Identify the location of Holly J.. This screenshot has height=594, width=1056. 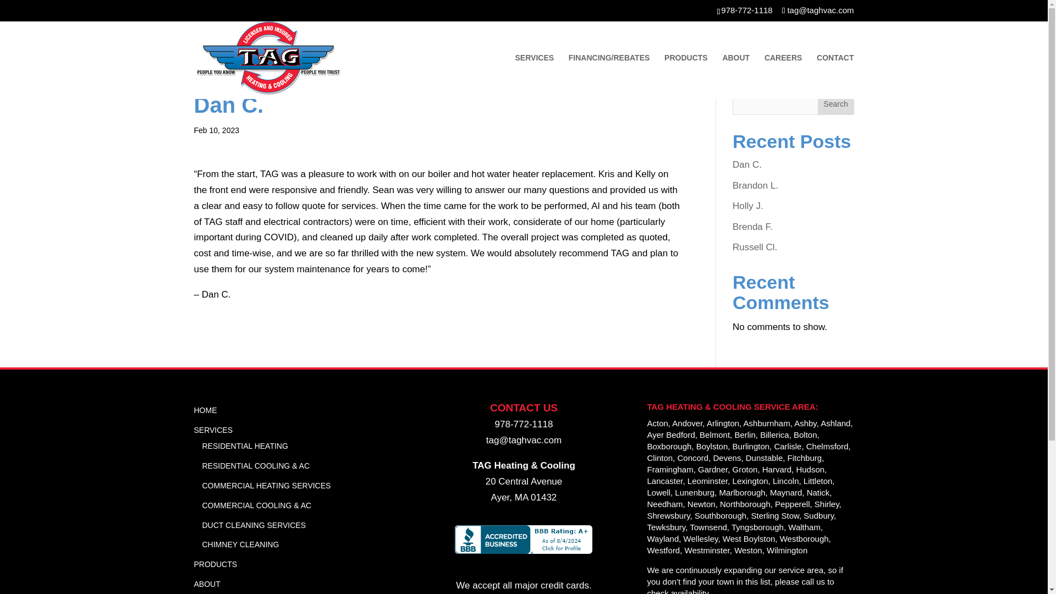
(748, 206).